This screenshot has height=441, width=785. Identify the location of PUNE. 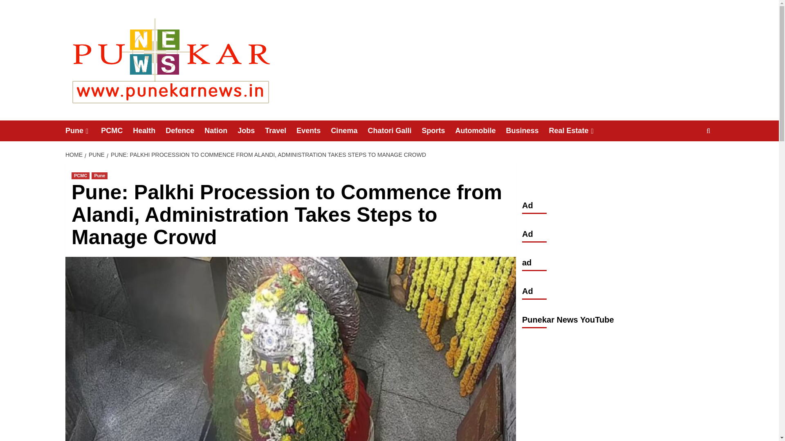
(96, 154).